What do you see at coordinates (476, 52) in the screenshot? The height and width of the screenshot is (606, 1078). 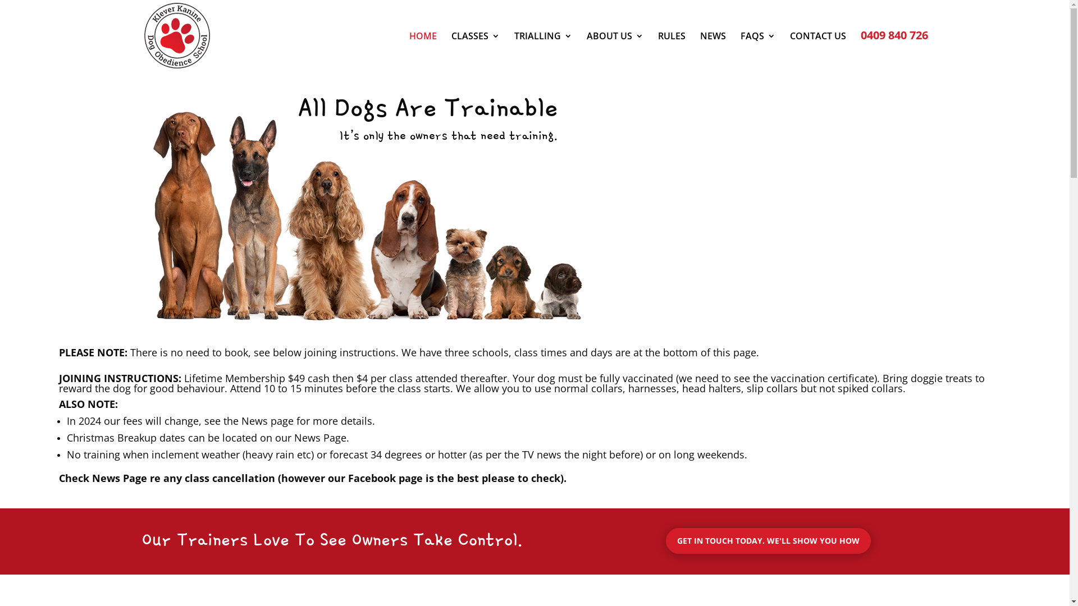 I see `CLASSES` at bounding box center [476, 52].